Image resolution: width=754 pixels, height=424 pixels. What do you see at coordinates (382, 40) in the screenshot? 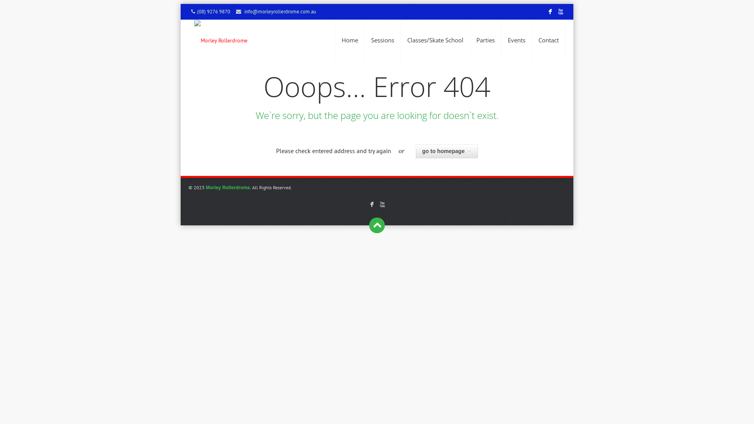
I see `Sessions` at bounding box center [382, 40].